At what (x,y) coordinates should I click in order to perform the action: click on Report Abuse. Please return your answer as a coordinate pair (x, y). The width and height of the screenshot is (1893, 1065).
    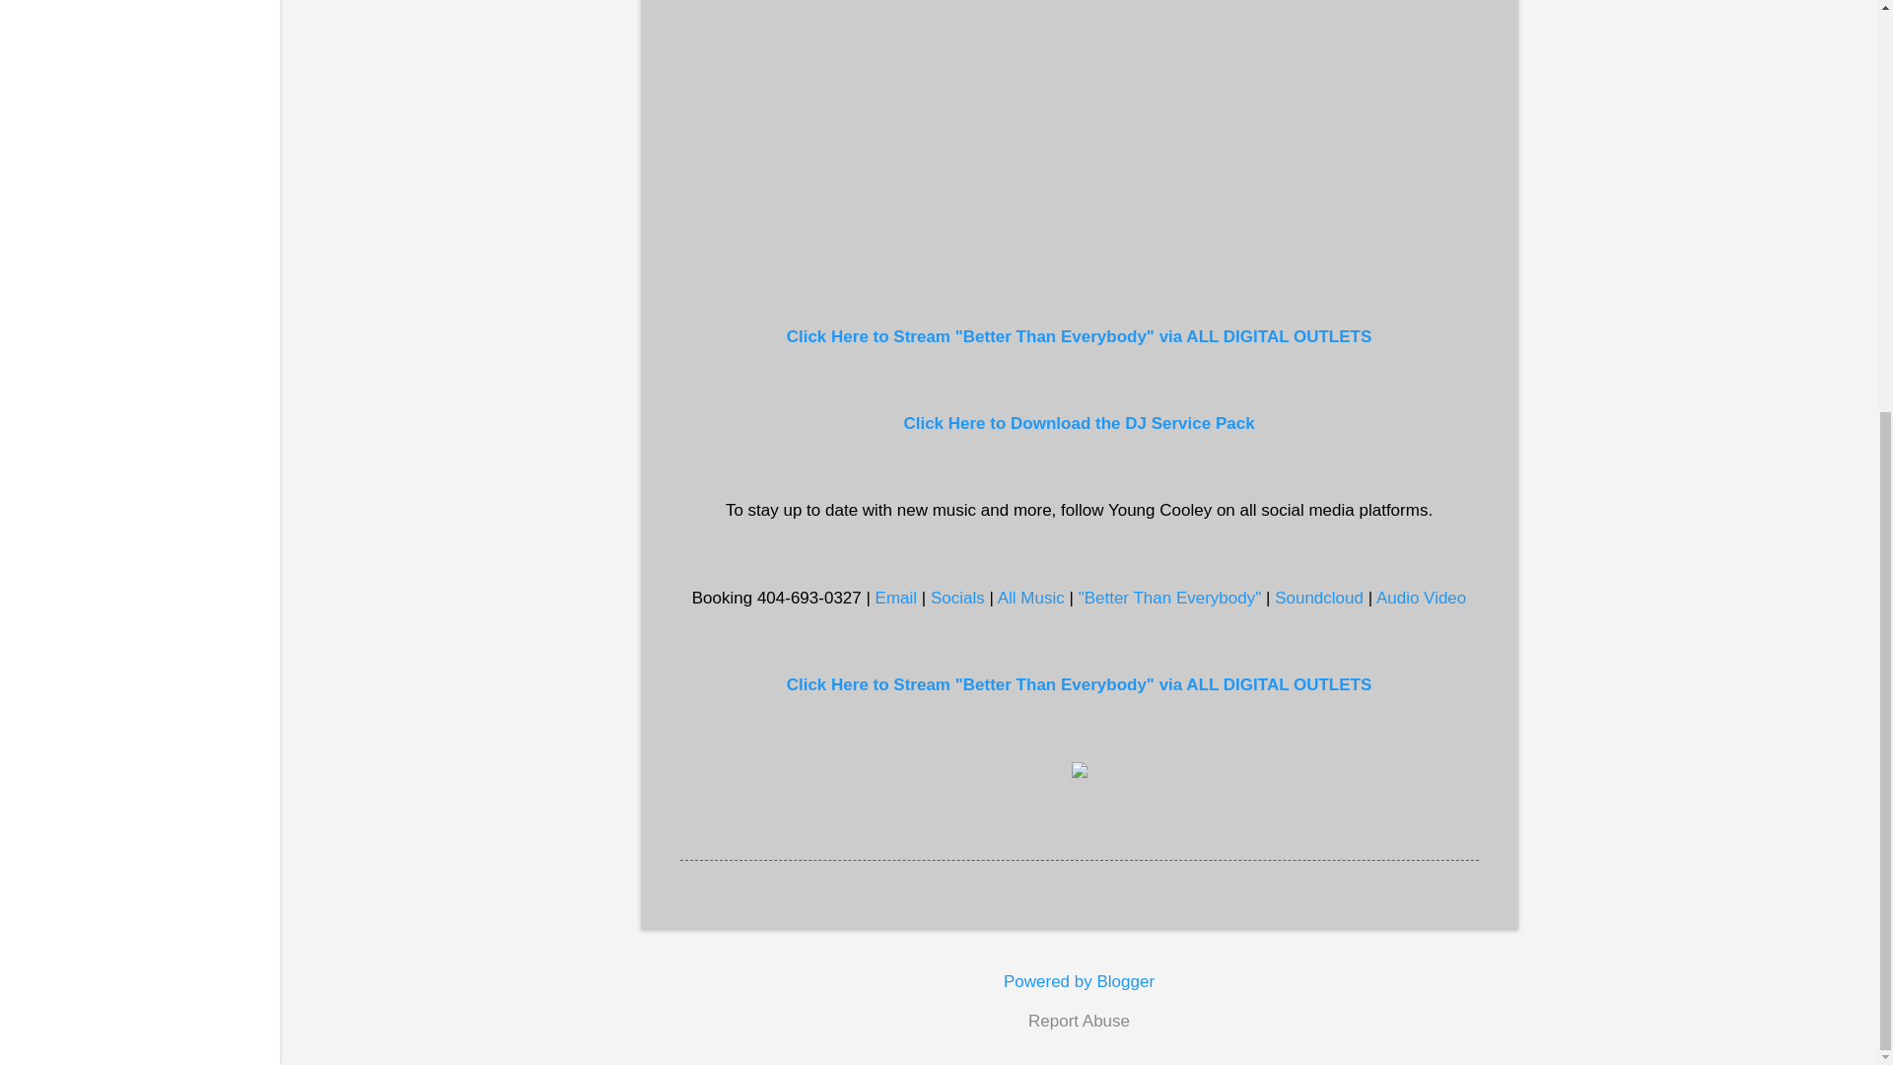
    Looking at the image, I should click on (1079, 1021).